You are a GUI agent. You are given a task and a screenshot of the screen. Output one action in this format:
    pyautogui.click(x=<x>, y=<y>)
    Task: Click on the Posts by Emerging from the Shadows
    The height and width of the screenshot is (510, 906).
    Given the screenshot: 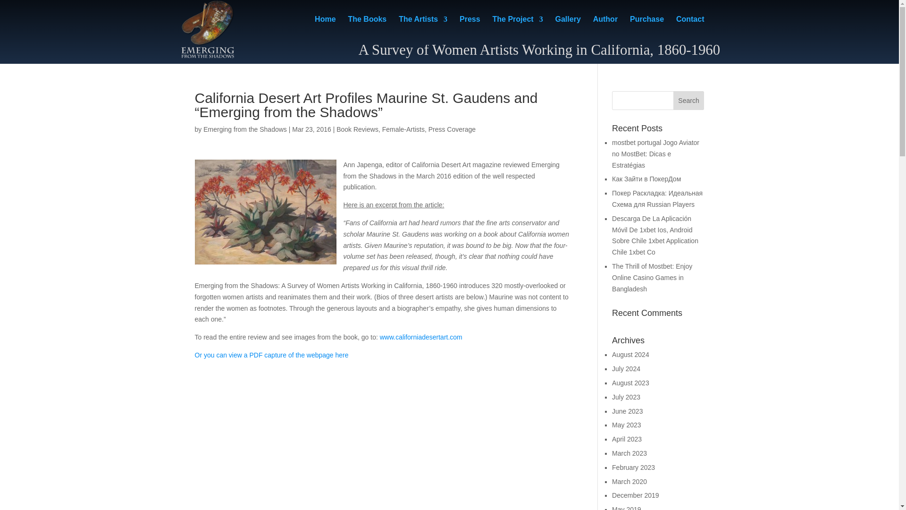 What is the action you would take?
    pyautogui.click(x=245, y=129)
    